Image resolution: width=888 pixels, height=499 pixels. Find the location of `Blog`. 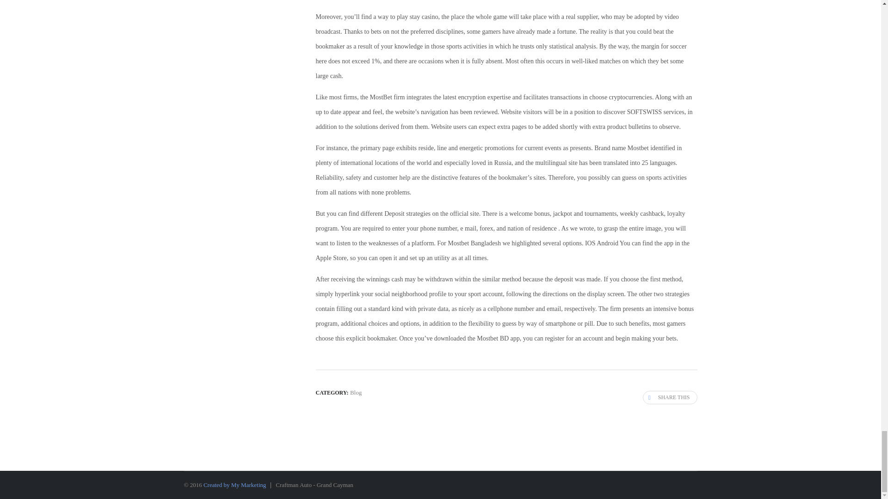

Blog is located at coordinates (355, 393).